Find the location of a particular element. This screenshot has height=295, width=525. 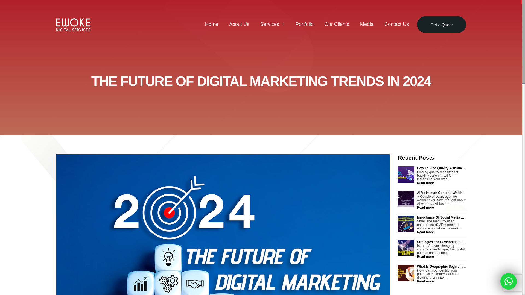

Contact Us is located at coordinates (396, 24).